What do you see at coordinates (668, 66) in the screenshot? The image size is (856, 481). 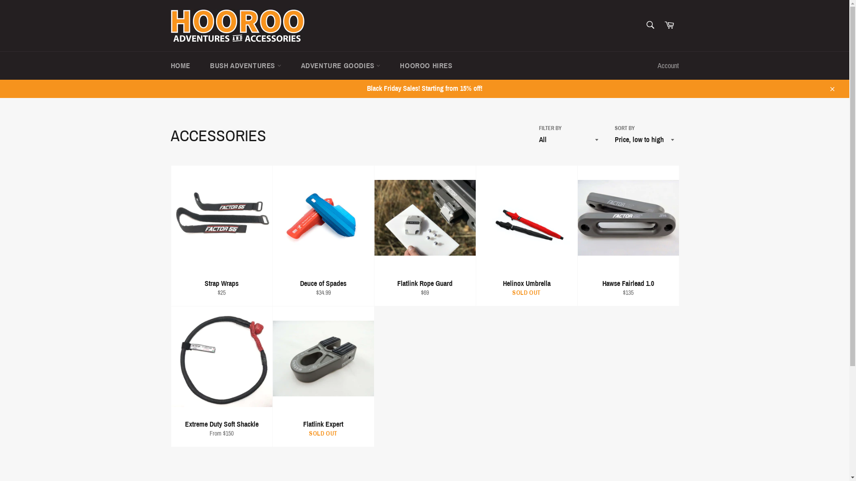 I see `Account` at bounding box center [668, 66].